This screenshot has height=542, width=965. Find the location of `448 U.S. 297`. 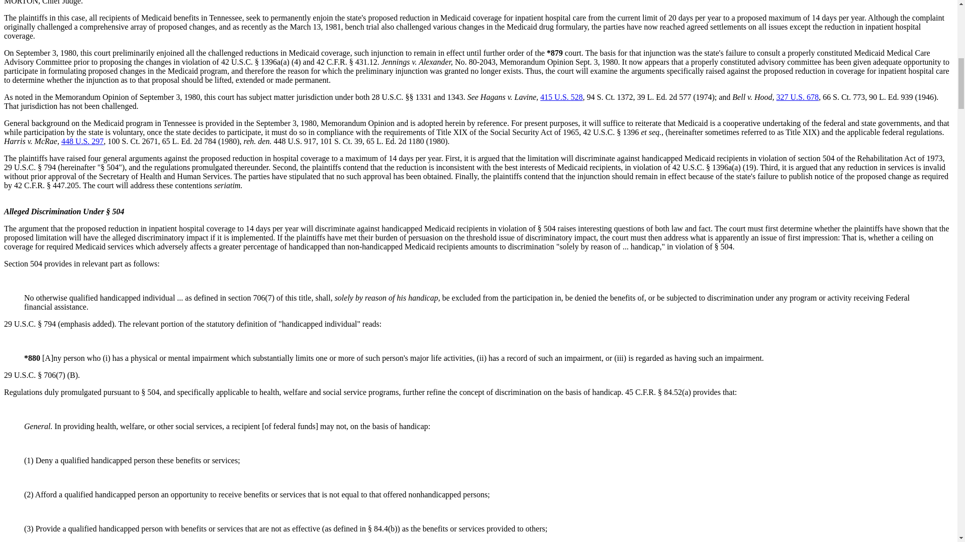

448 U.S. 297 is located at coordinates (82, 142).